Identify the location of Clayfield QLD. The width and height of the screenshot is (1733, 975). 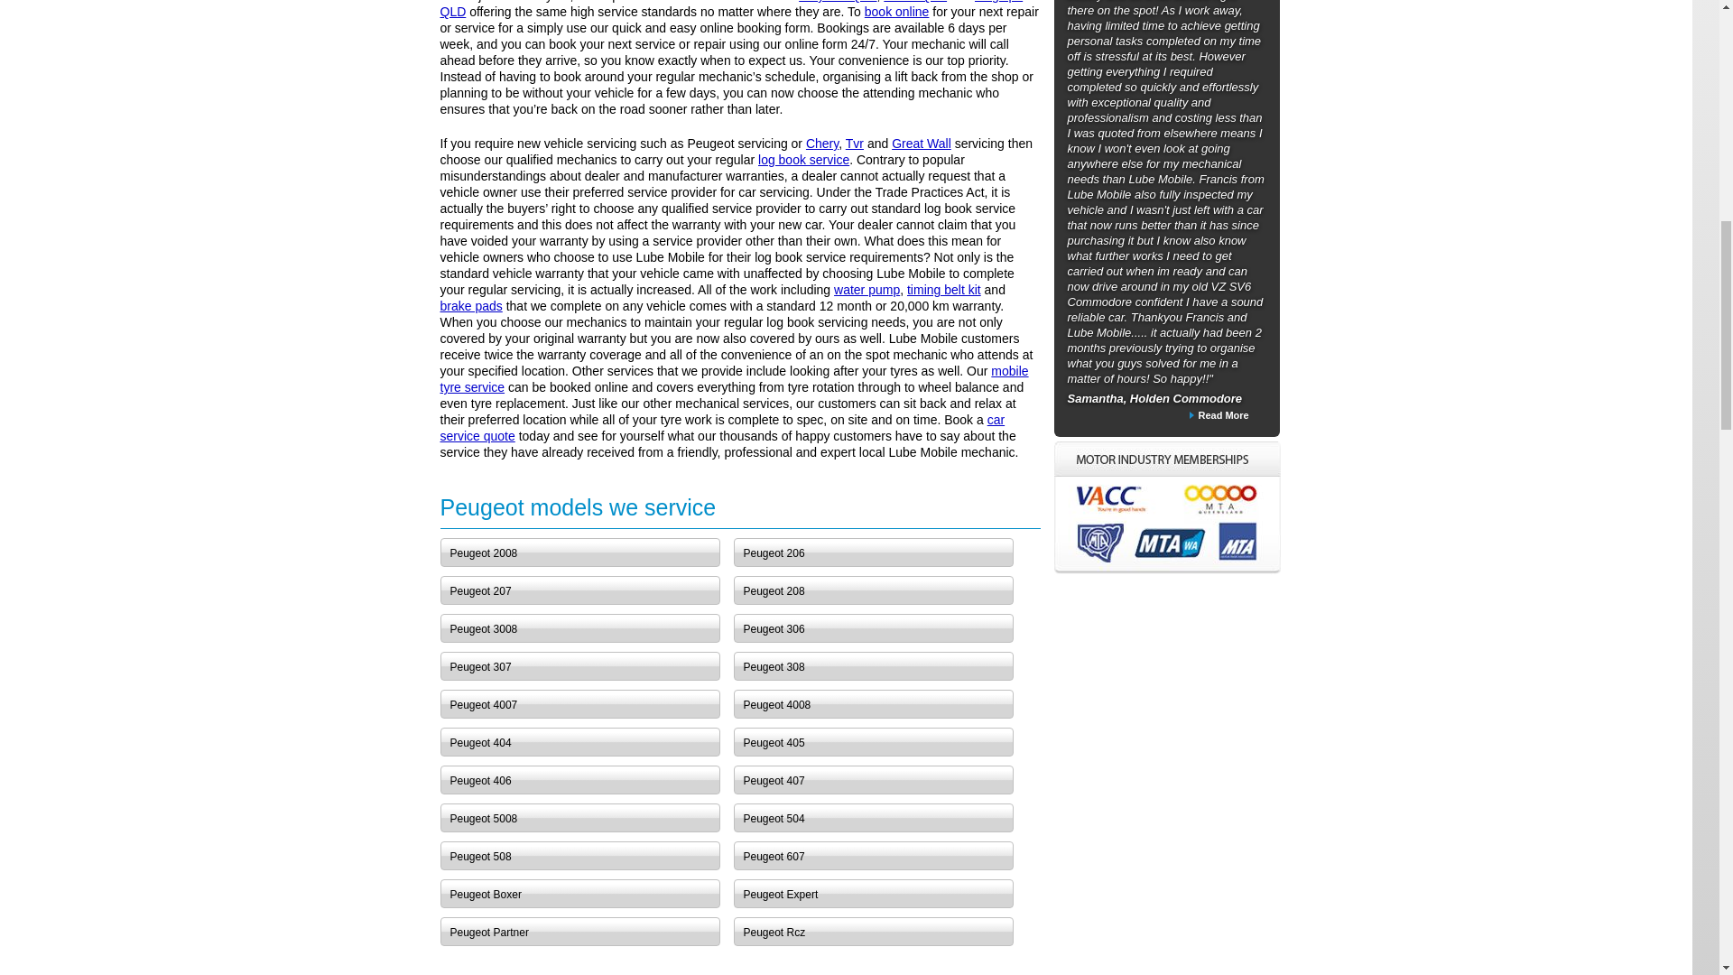
(838, 2).